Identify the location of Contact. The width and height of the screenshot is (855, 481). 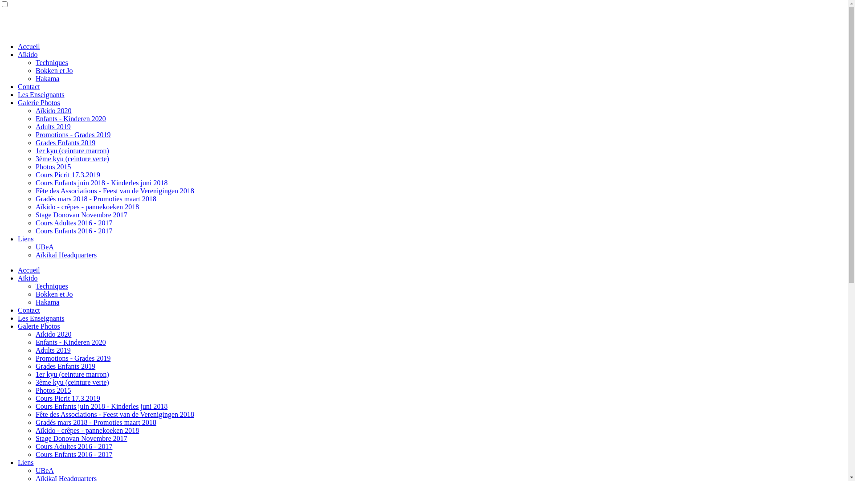
(29, 310).